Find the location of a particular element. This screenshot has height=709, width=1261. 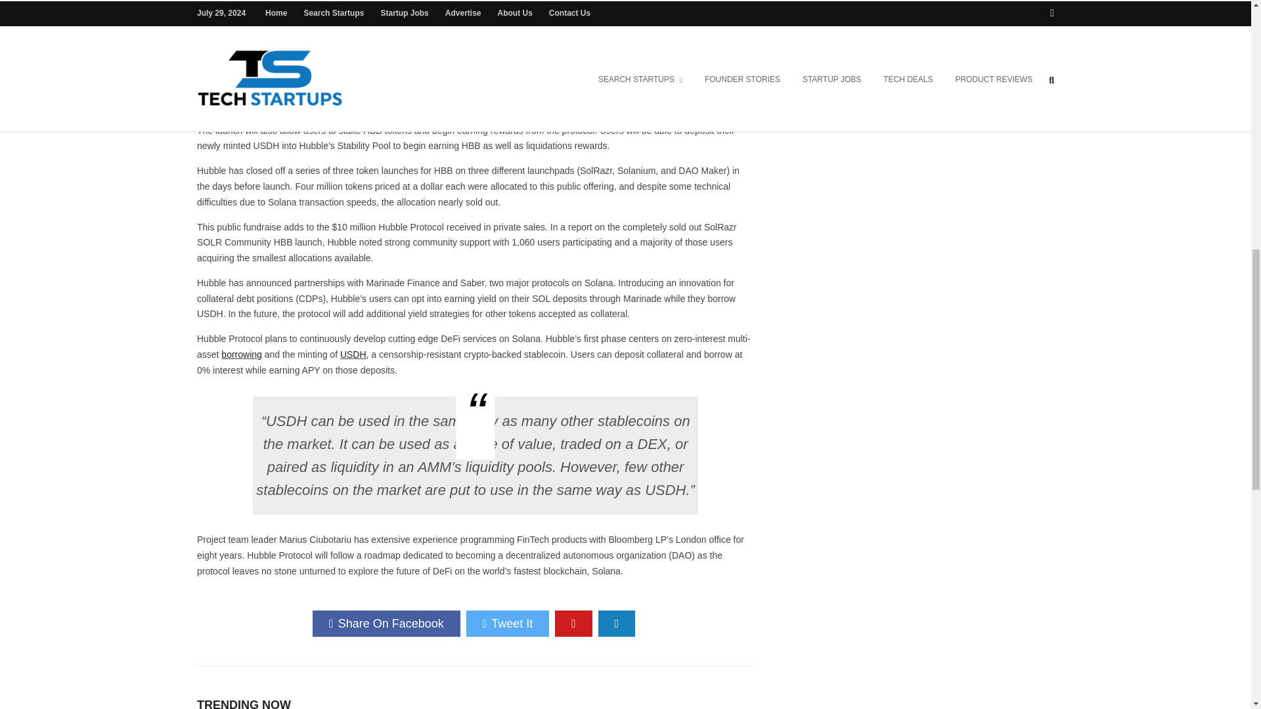

Advertisement is located at coordinates (921, 89).